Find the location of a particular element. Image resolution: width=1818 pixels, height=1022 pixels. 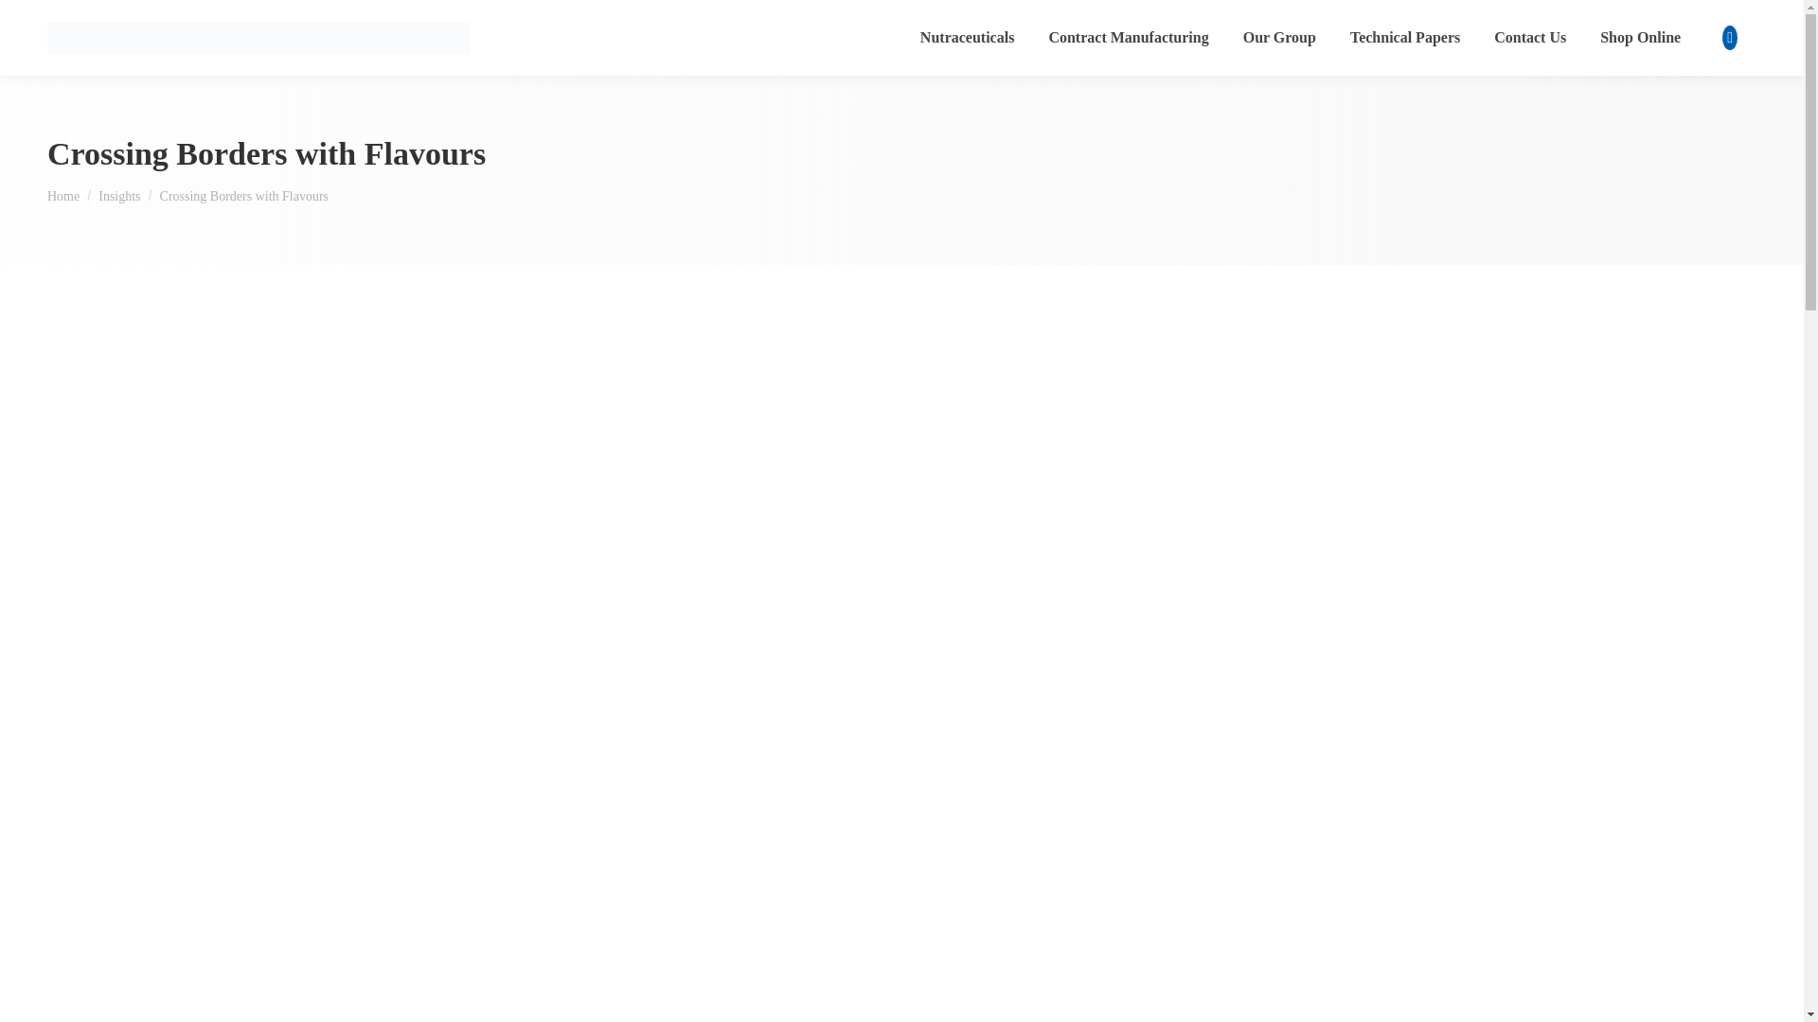

Nutraceuticals is located at coordinates (967, 38).